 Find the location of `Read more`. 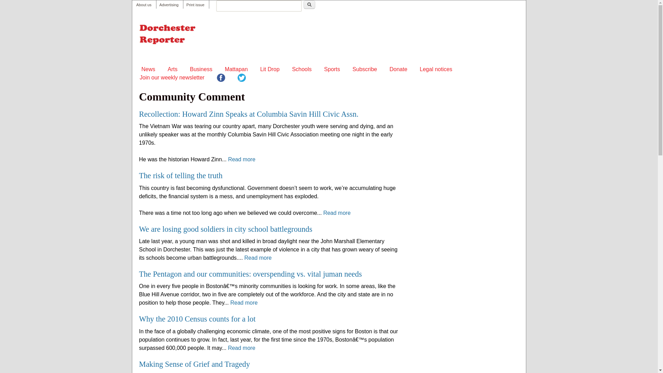

Read more is located at coordinates (258, 258).